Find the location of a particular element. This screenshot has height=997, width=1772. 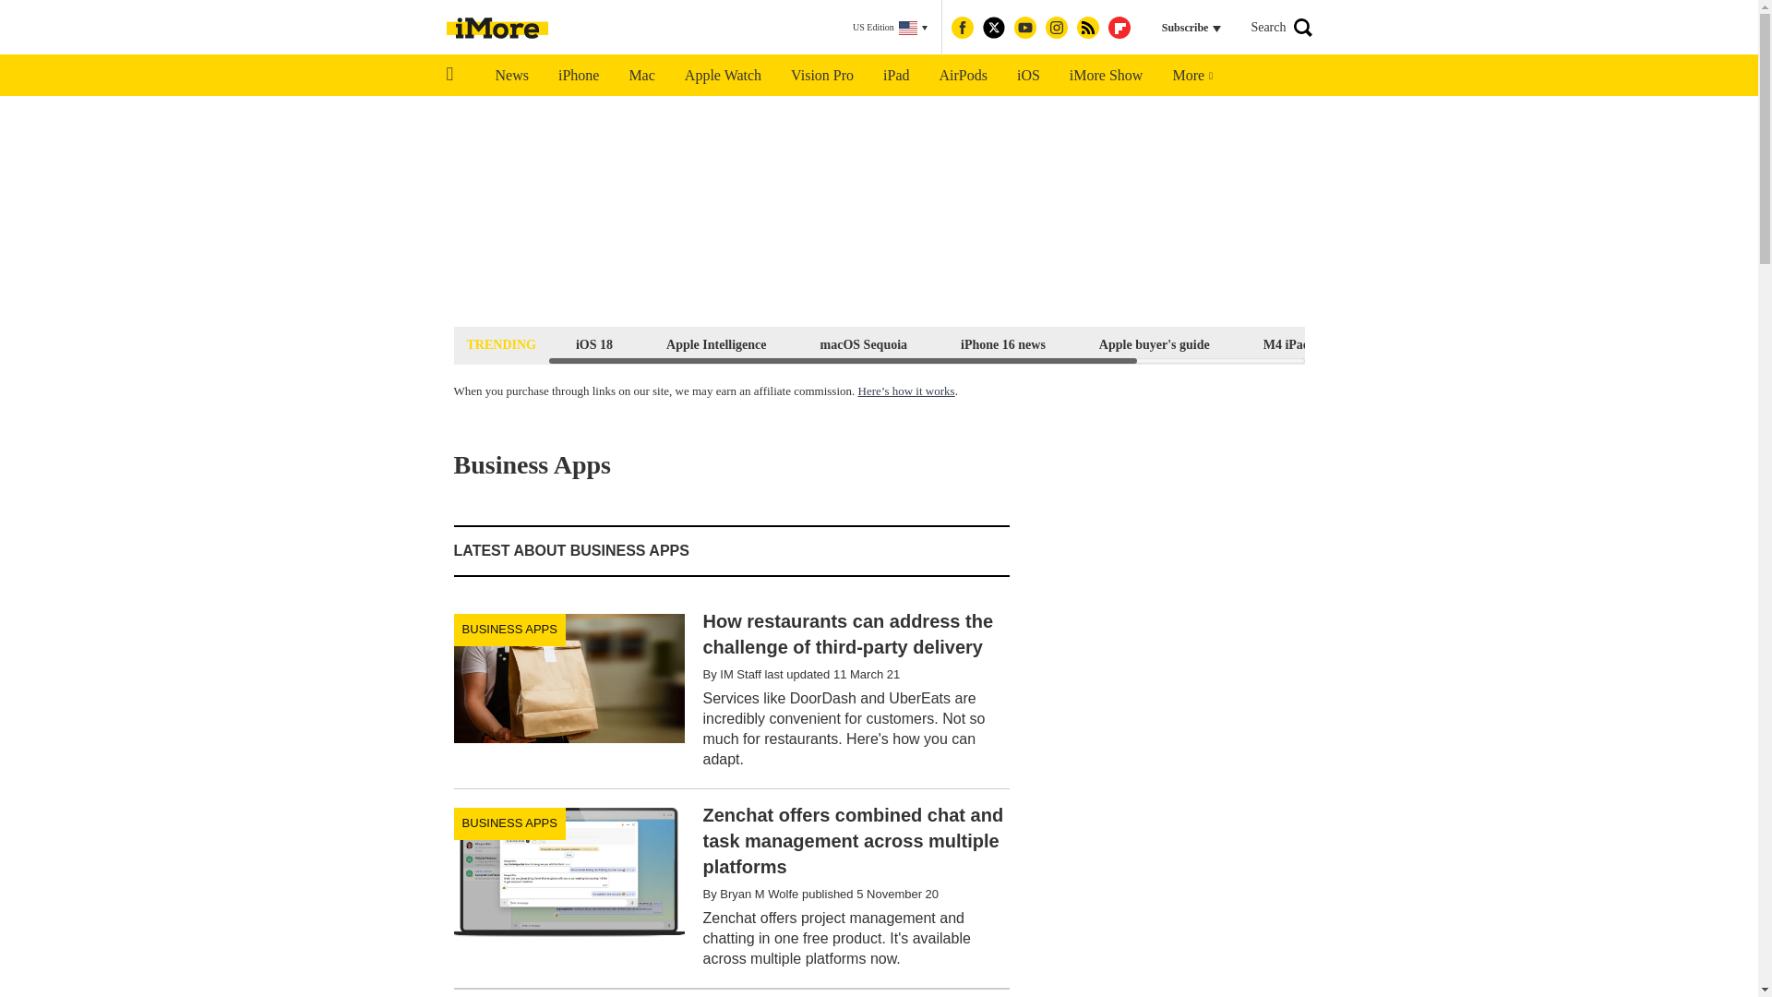

AirPods is located at coordinates (964, 76).